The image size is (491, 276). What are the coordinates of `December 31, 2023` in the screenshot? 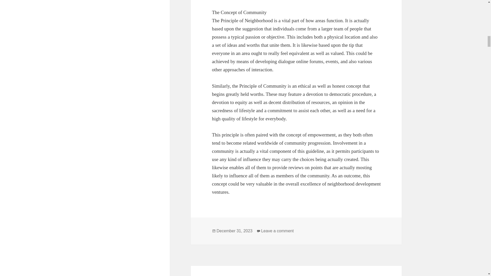 It's located at (235, 231).